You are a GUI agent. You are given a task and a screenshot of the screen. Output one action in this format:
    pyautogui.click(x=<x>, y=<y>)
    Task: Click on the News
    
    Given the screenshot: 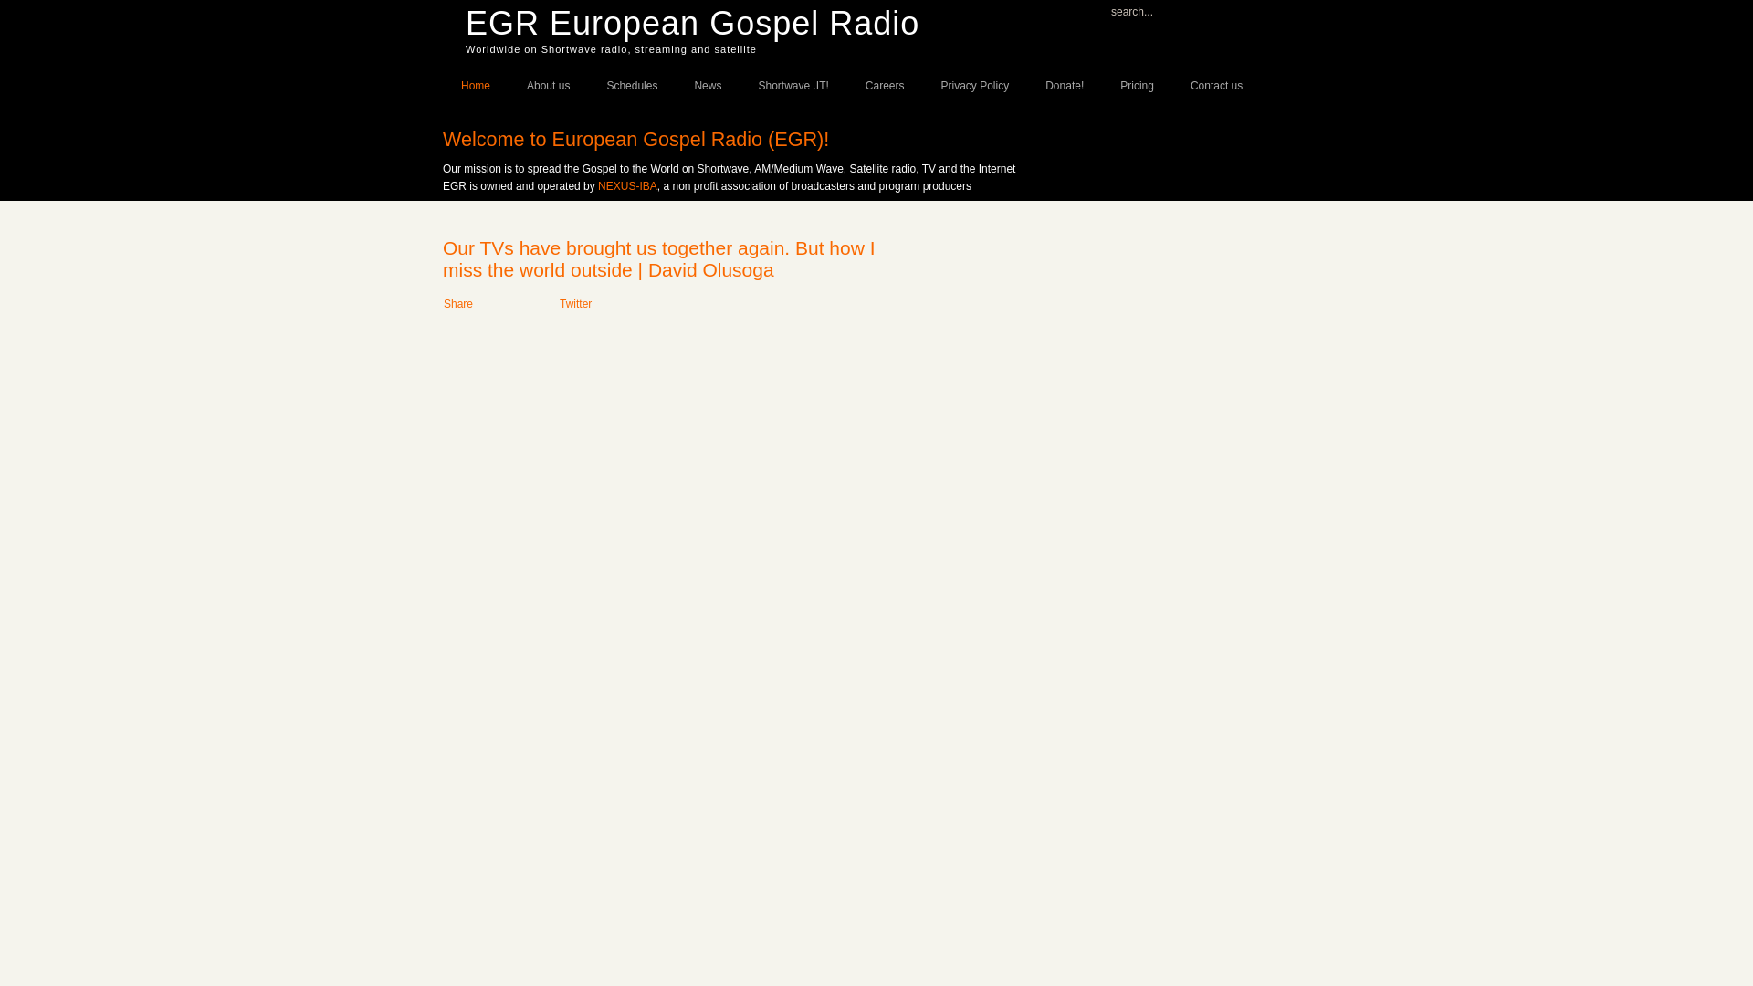 What is the action you would take?
    pyautogui.click(x=707, y=84)
    